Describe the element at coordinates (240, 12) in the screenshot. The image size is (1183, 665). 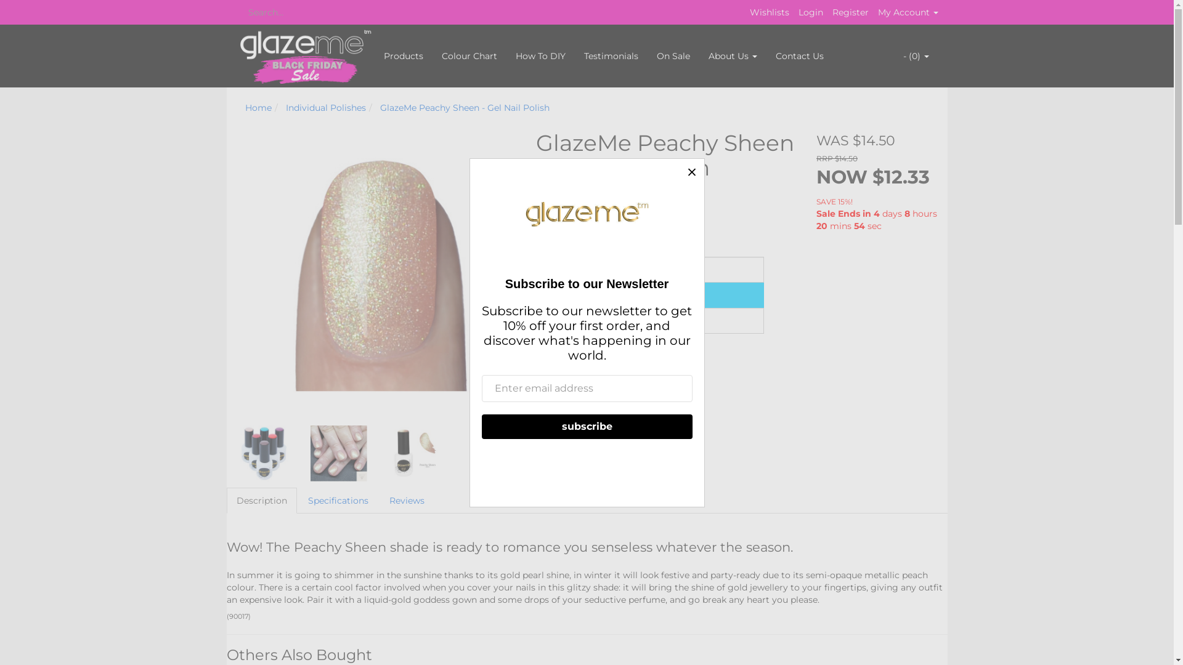
I see `Search` at that location.